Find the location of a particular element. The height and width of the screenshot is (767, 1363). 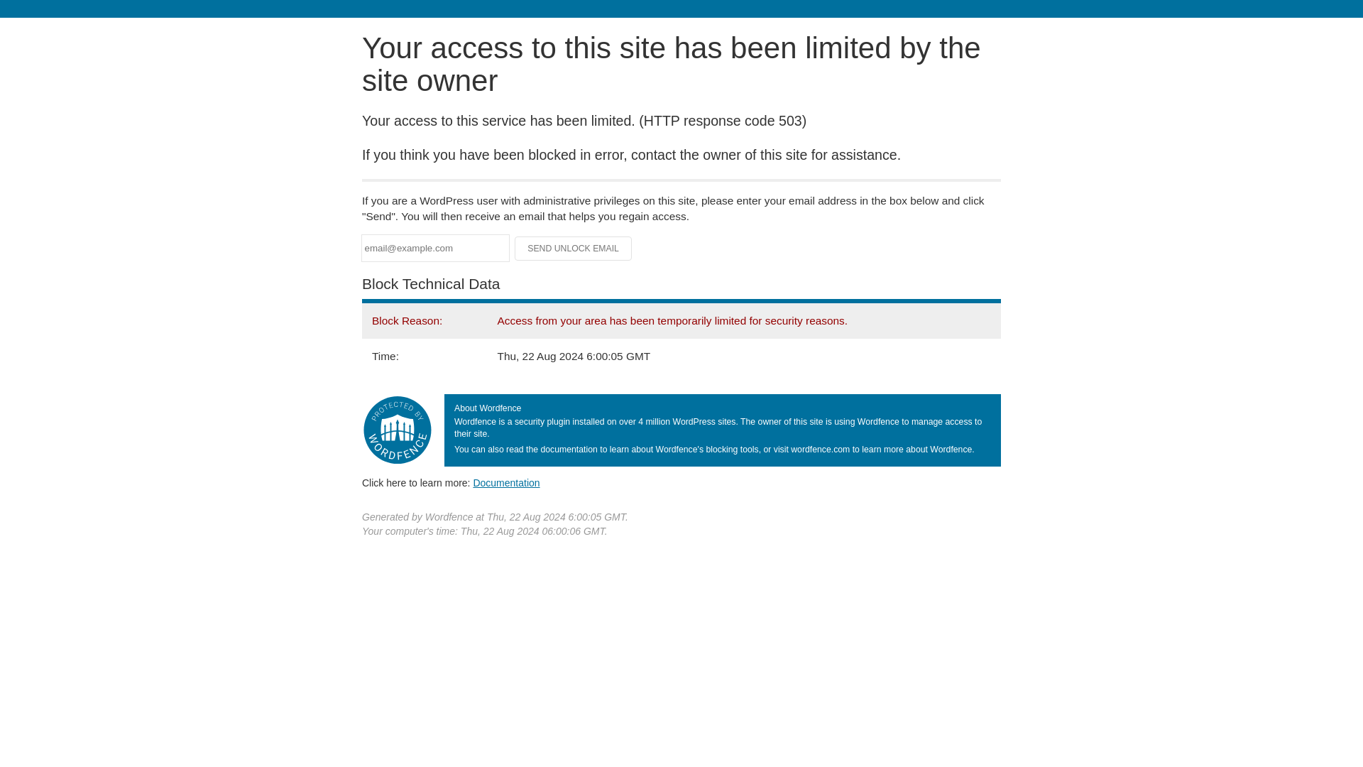

Send Unlock Email is located at coordinates (574, 249).